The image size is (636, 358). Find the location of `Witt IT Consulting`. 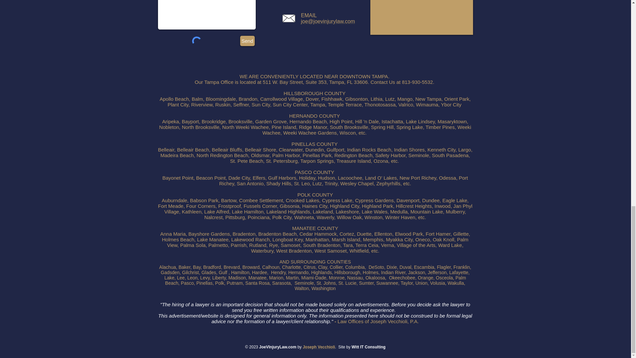

Witt IT Consulting is located at coordinates (368, 347).